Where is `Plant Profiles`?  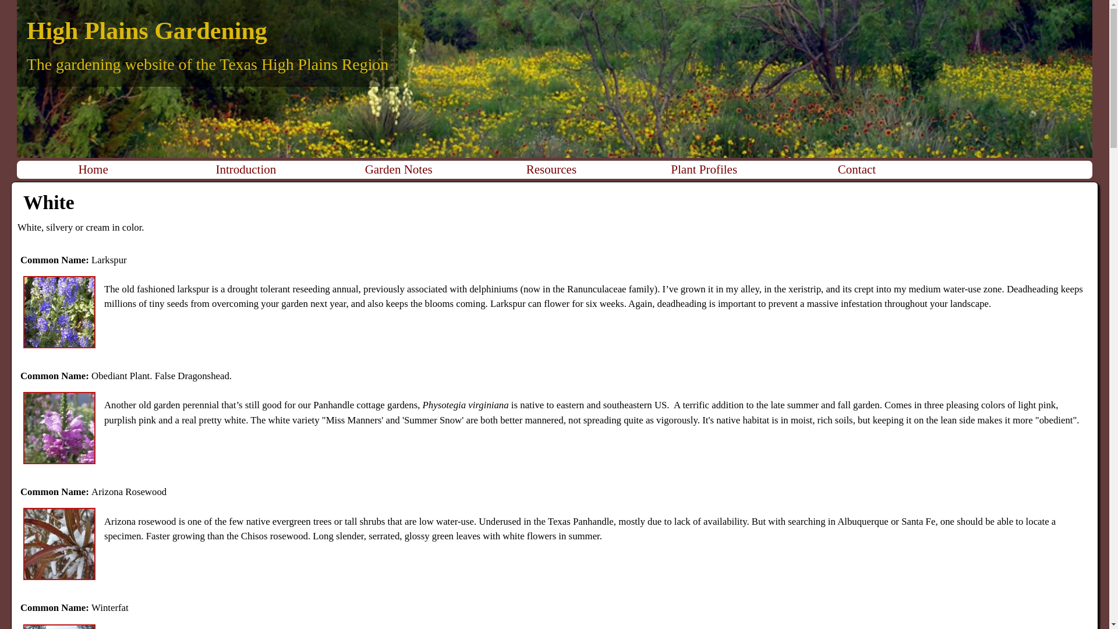
Plant Profiles is located at coordinates (703, 170).